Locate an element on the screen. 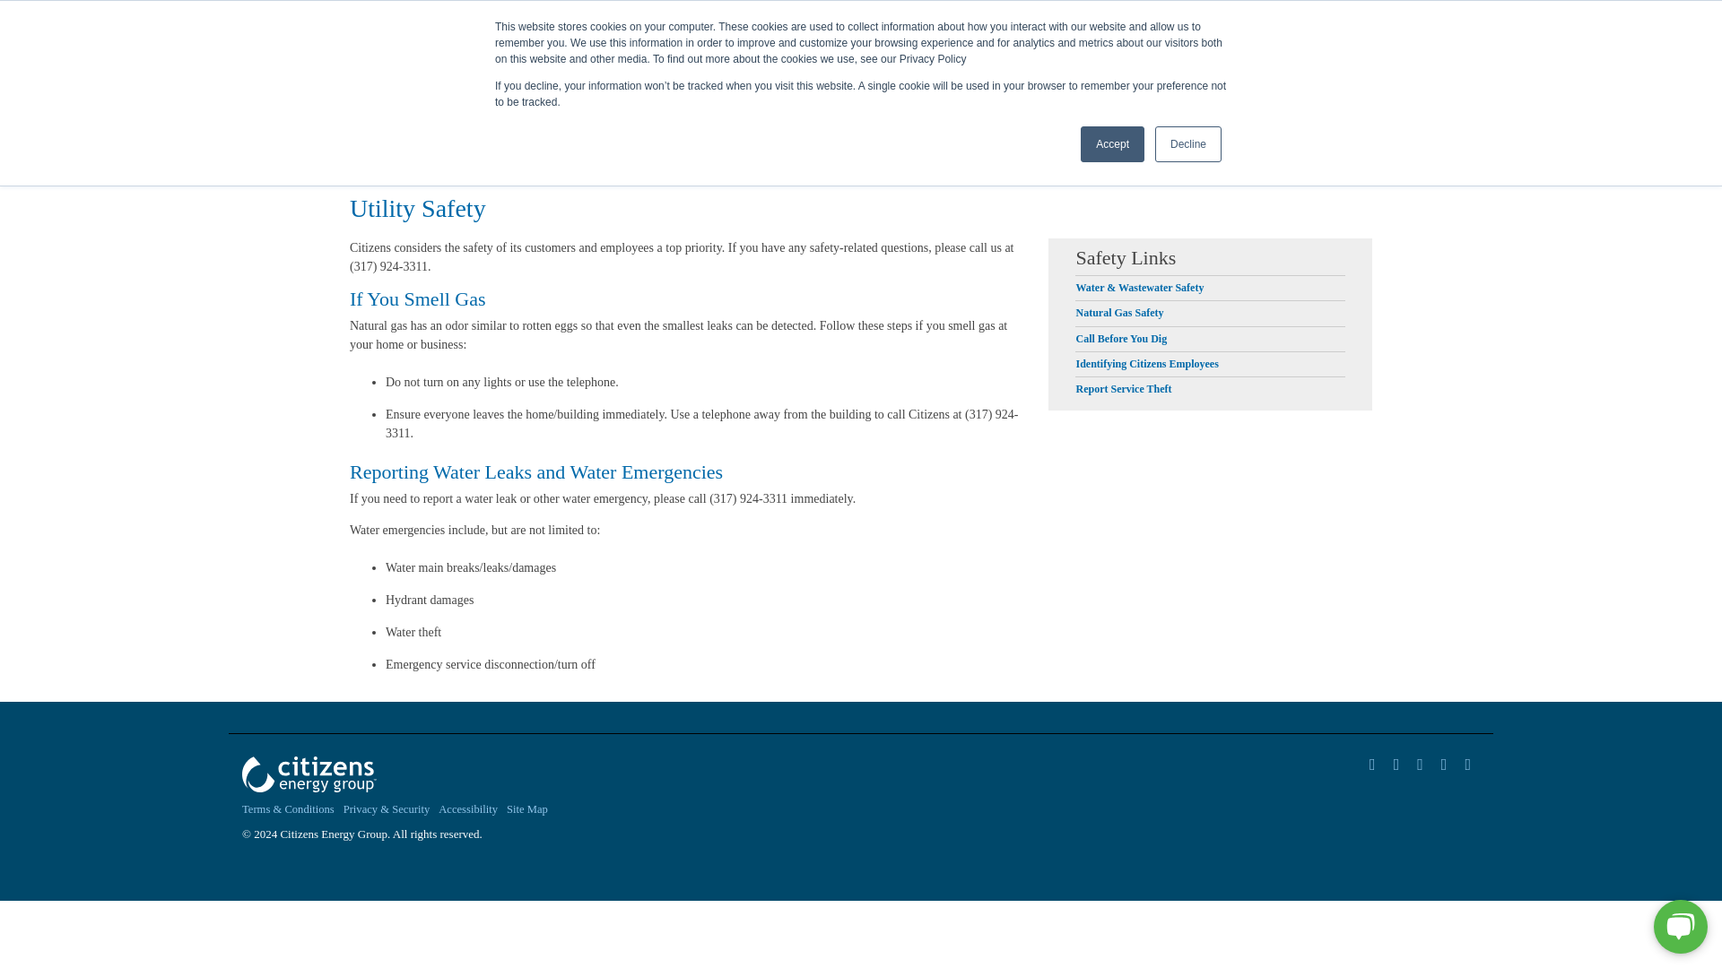 This screenshot has height=968, width=1722. Our Company is located at coordinates (1447, 62).